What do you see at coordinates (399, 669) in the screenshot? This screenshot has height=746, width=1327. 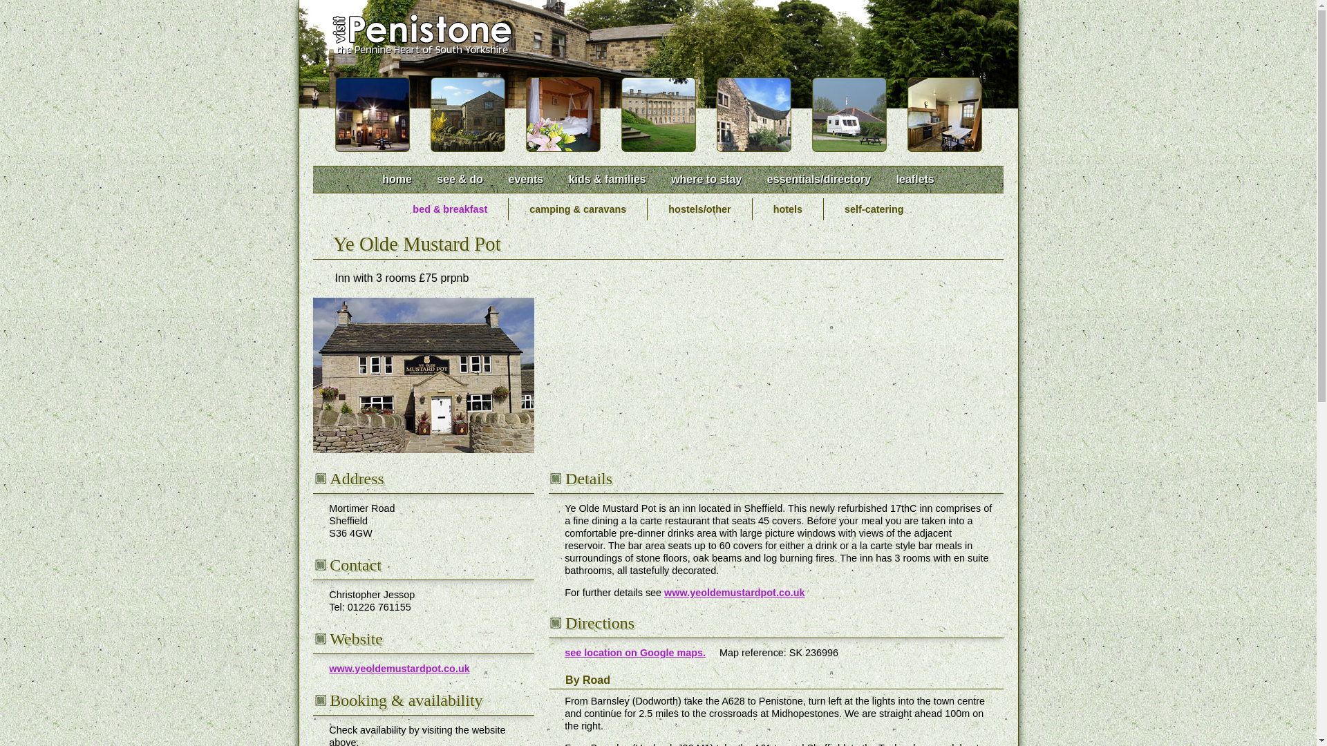 I see `view the website` at bounding box center [399, 669].